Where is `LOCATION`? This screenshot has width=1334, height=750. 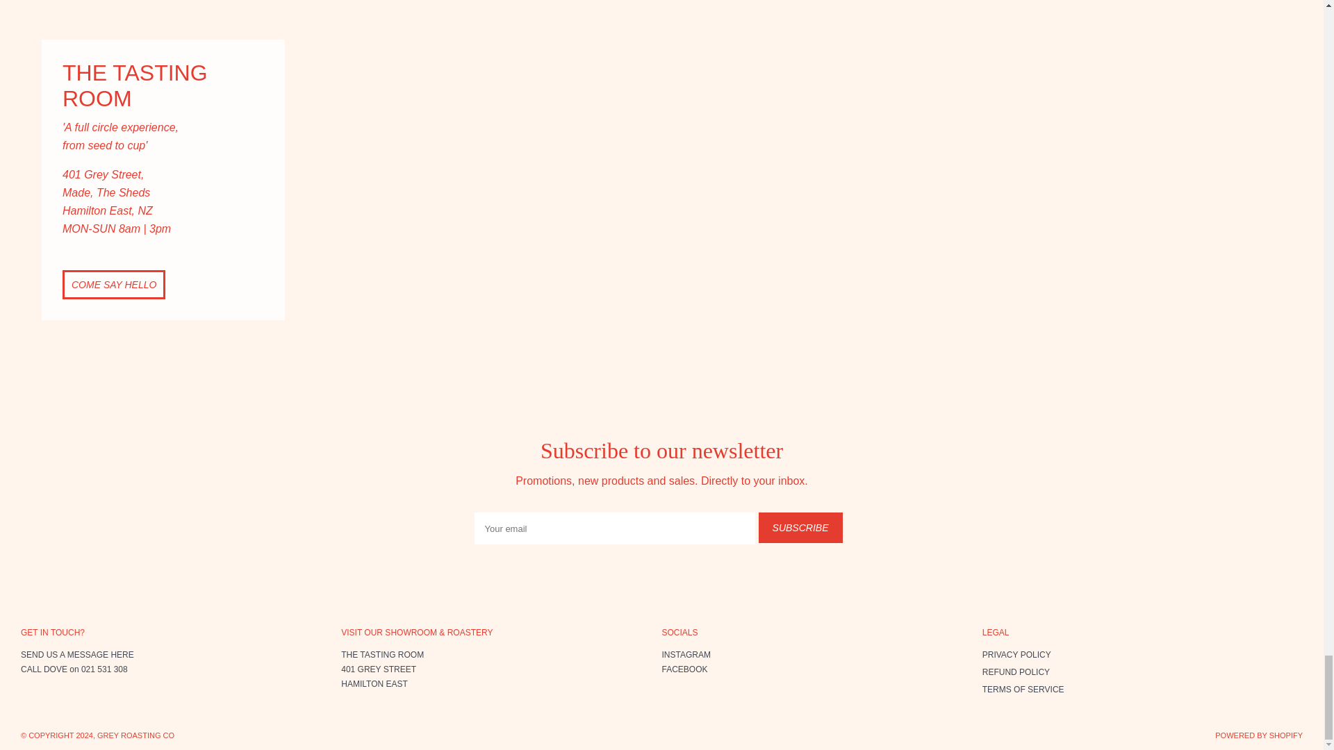 LOCATION is located at coordinates (382, 655).